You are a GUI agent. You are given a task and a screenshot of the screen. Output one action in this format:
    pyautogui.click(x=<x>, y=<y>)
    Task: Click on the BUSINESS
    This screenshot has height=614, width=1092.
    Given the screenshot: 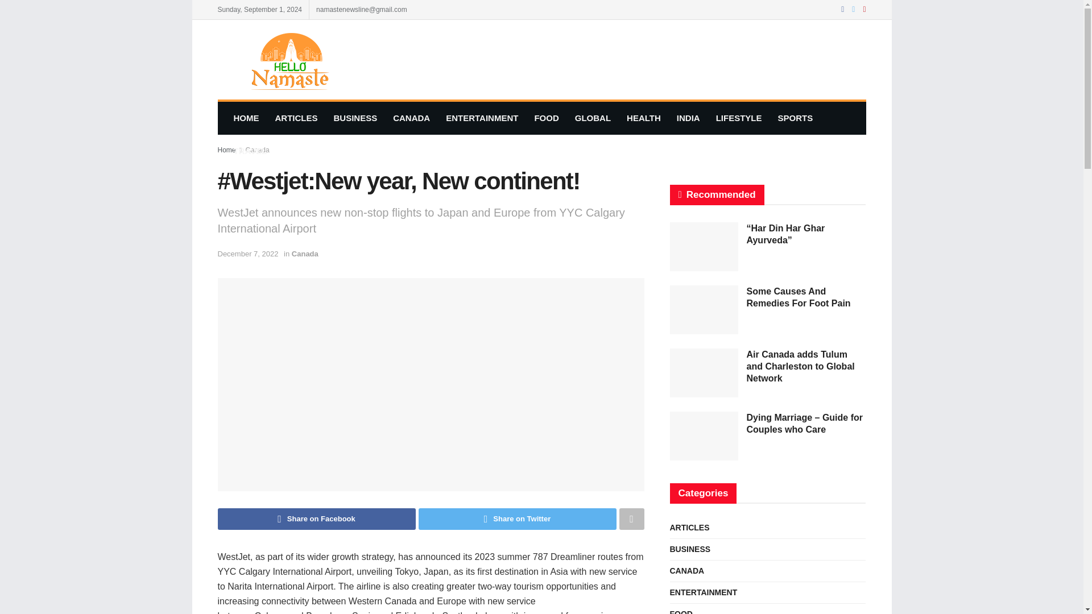 What is the action you would take?
    pyautogui.click(x=355, y=118)
    